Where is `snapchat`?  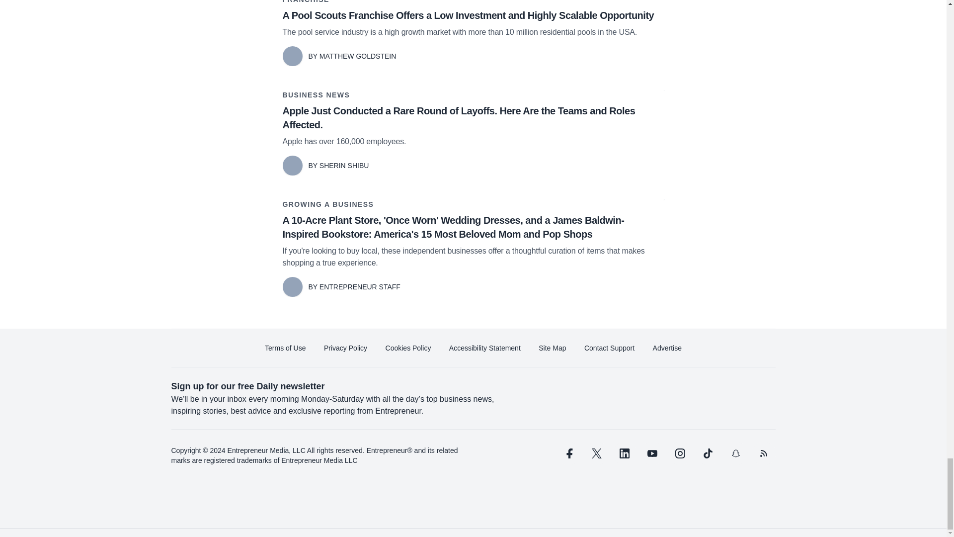 snapchat is located at coordinates (735, 453).